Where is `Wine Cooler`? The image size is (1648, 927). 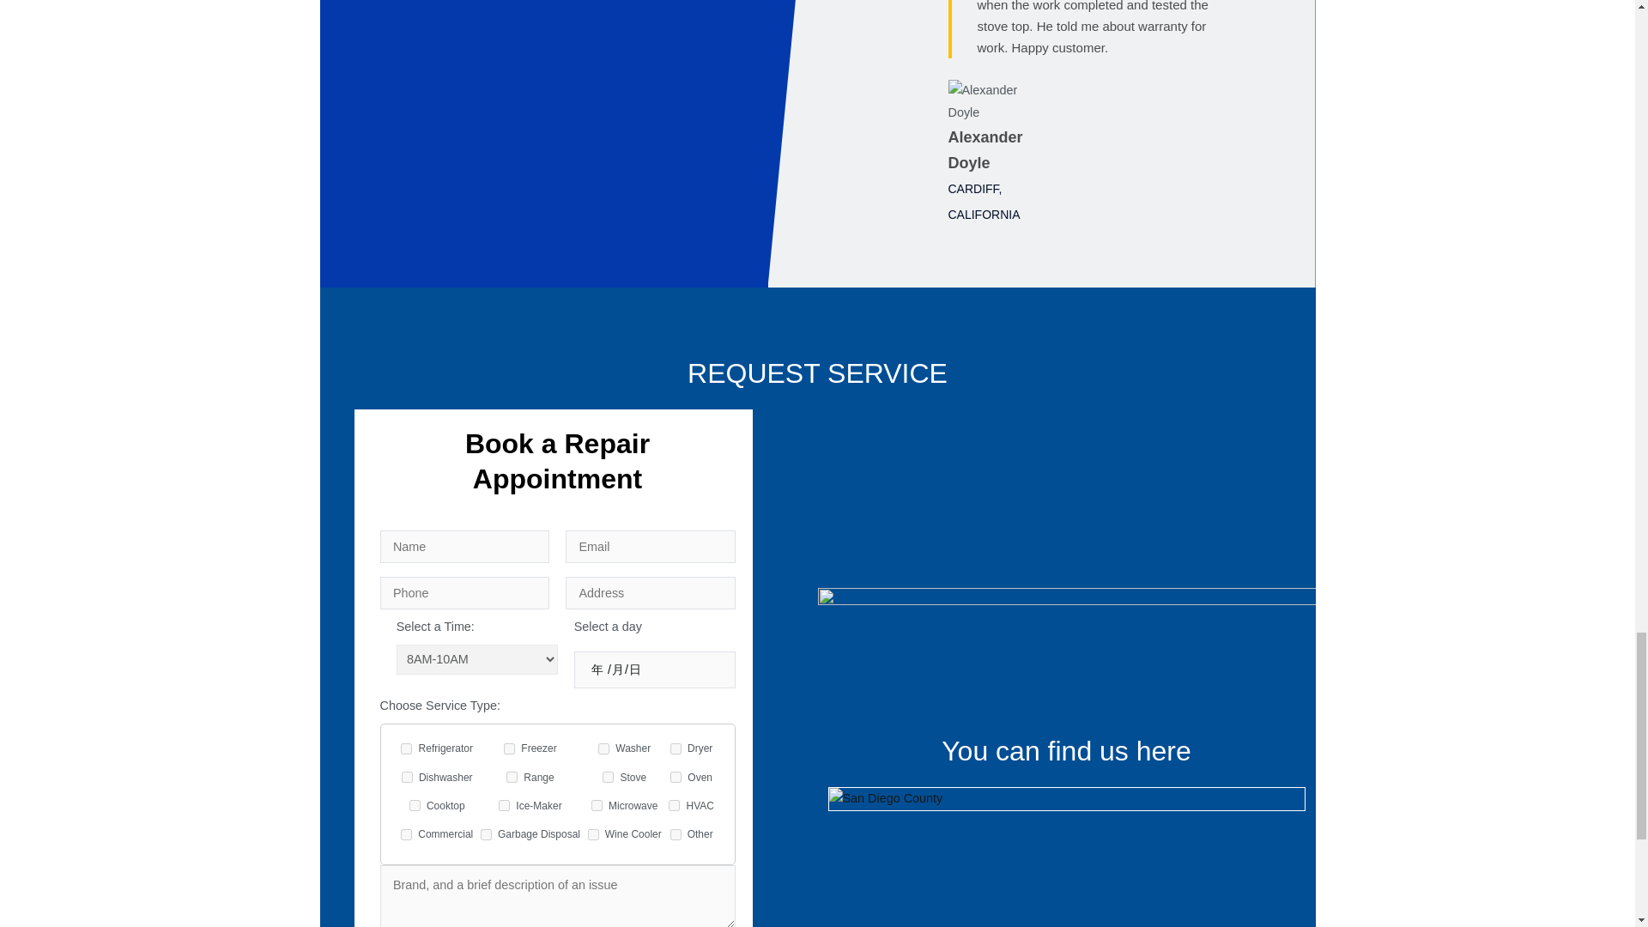
Wine Cooler is located at coordinates (594, 834).